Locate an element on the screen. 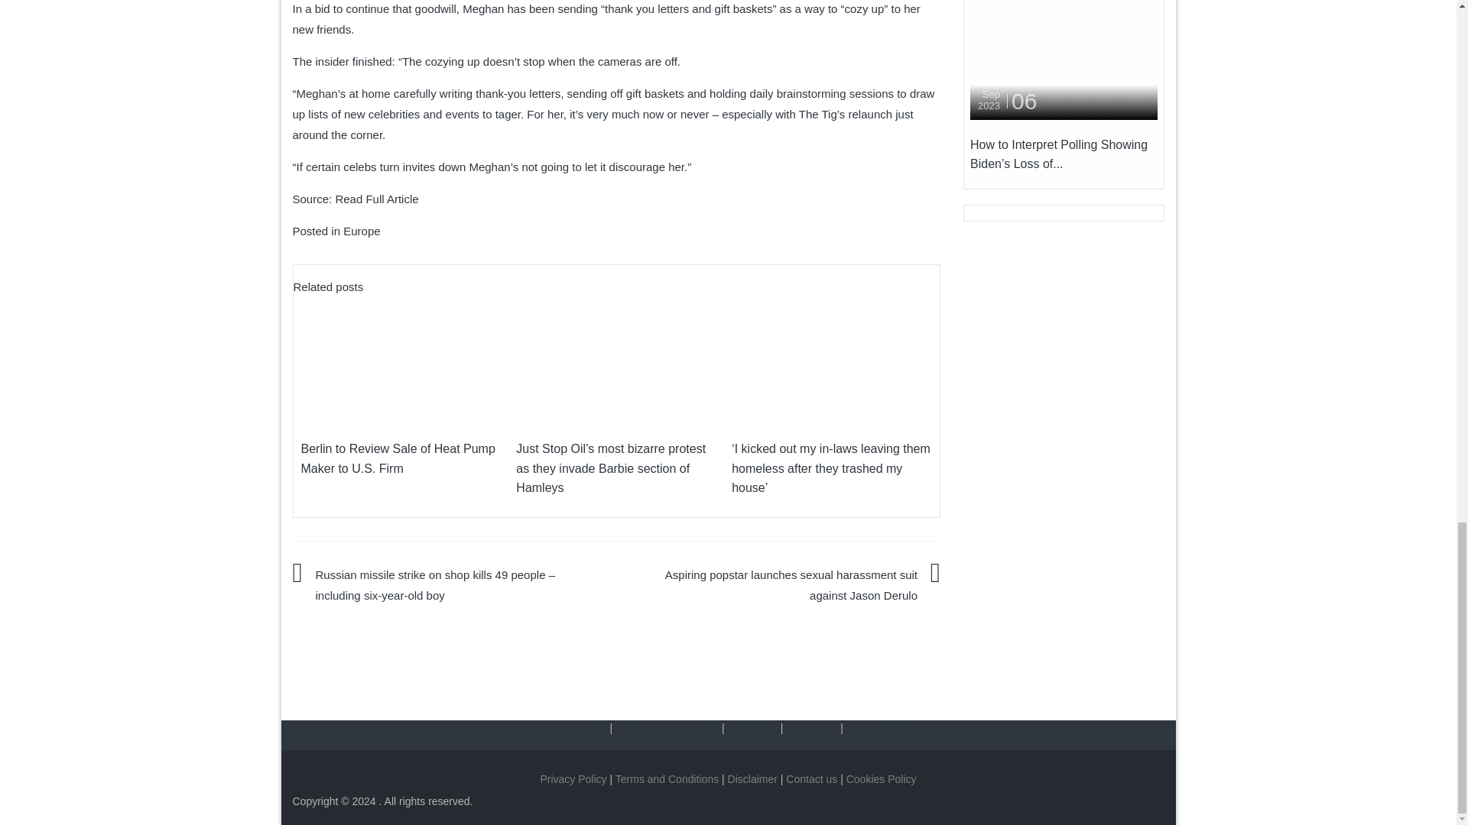 The width and height of the screenshot is (1468, 825). Berlin to Review Sale of Heat Pump Maker to U.S. Firm is located at coordinates (401, 361).